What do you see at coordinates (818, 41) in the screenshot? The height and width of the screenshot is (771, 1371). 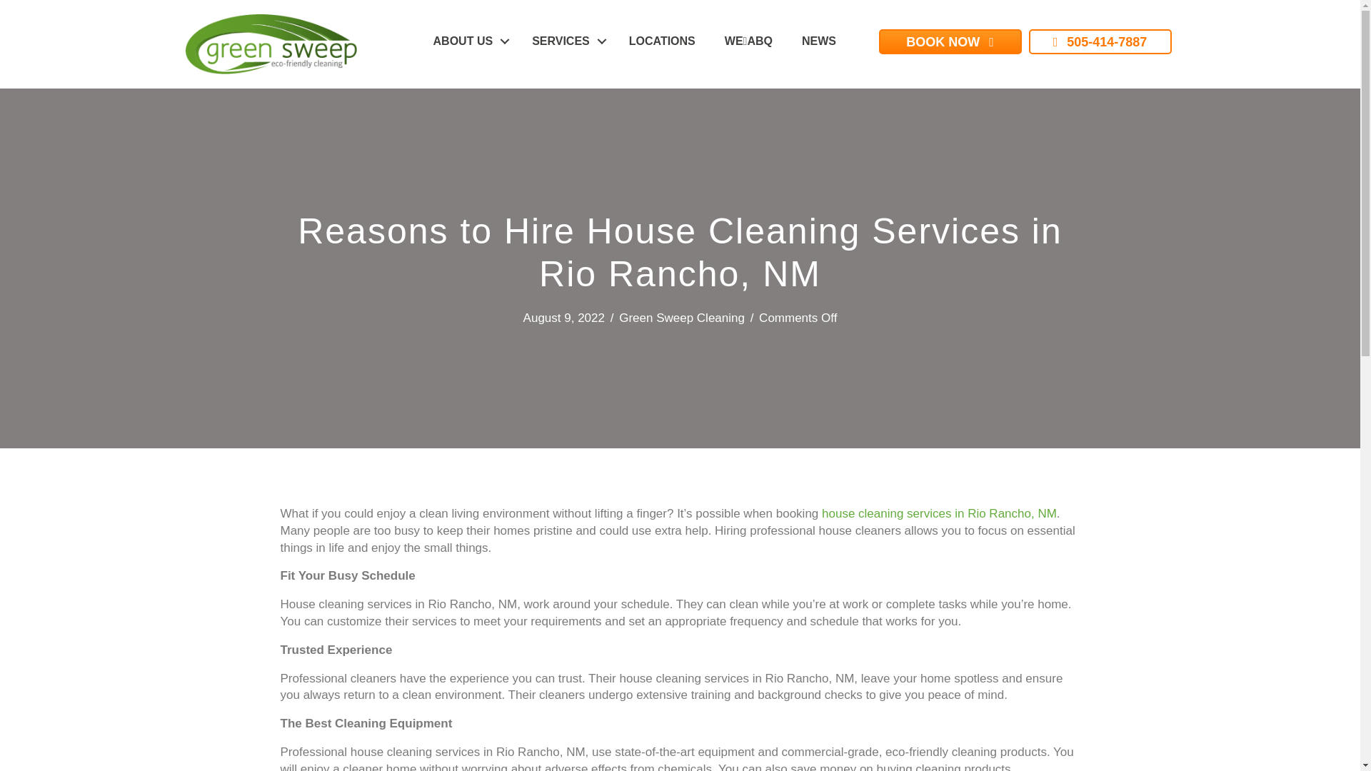 I see `NEWS` at bounding box center [818, 41].